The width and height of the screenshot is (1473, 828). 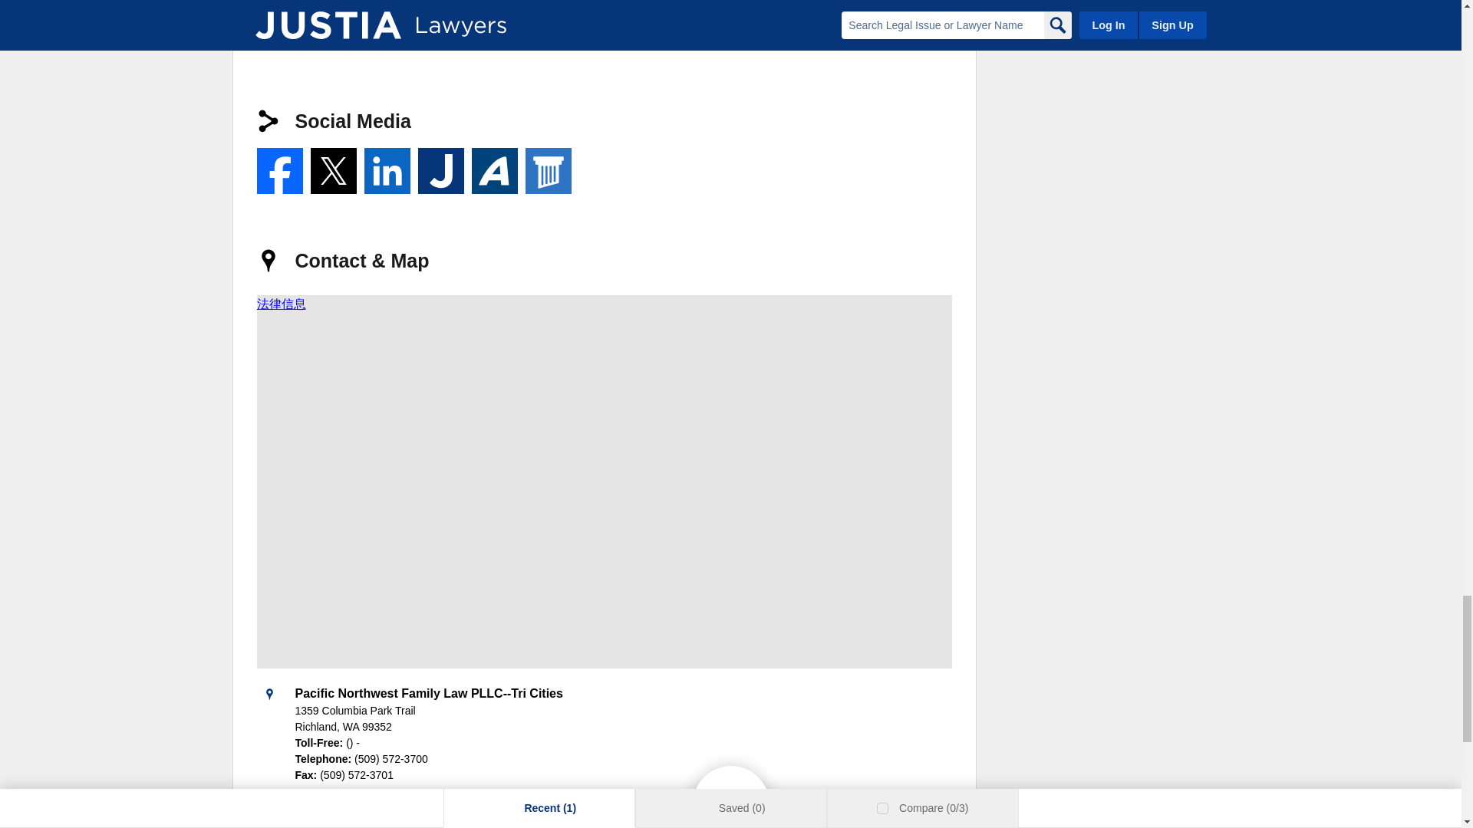 What do you see at coordinates (279, 170) in the screenshot?
I see `Scott Ashby on Facebook` at bounding box center [279, 170].